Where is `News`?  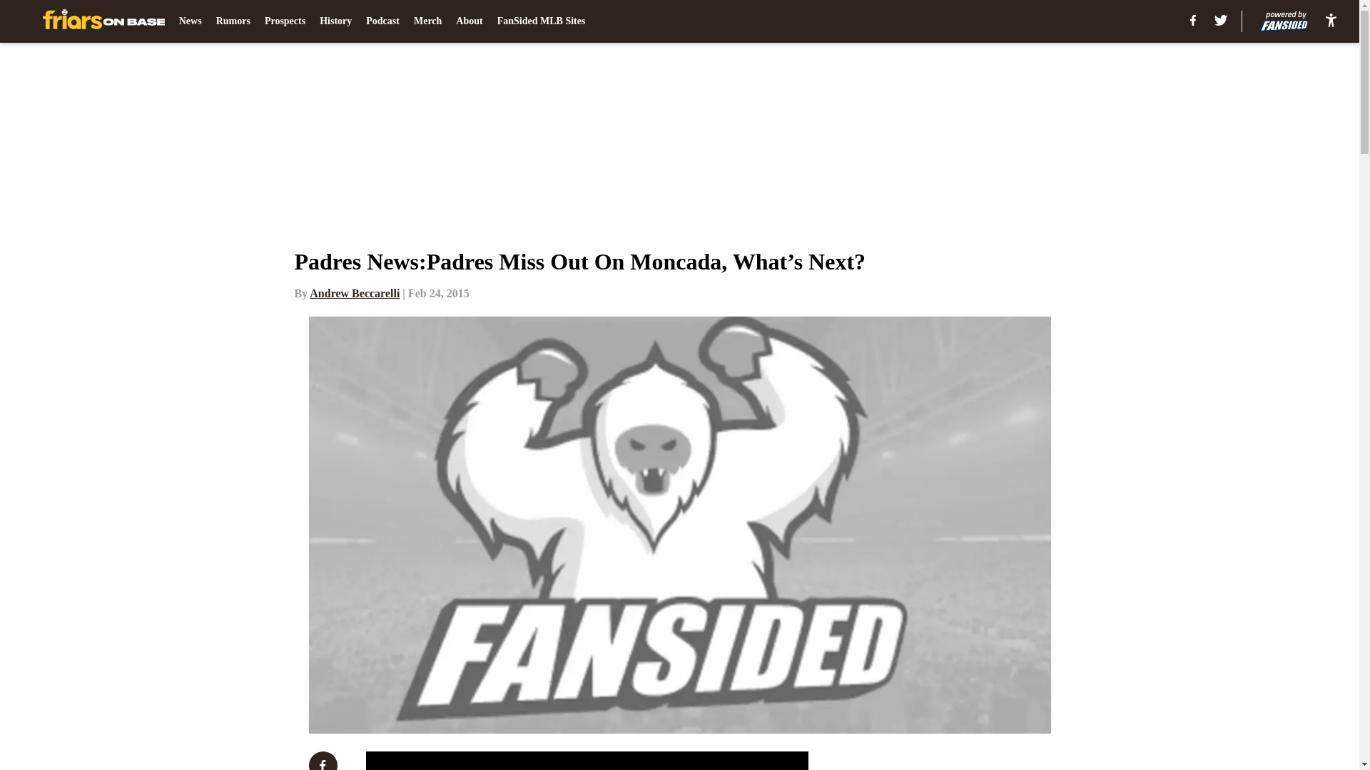
News is located at coordinates (190, 21).